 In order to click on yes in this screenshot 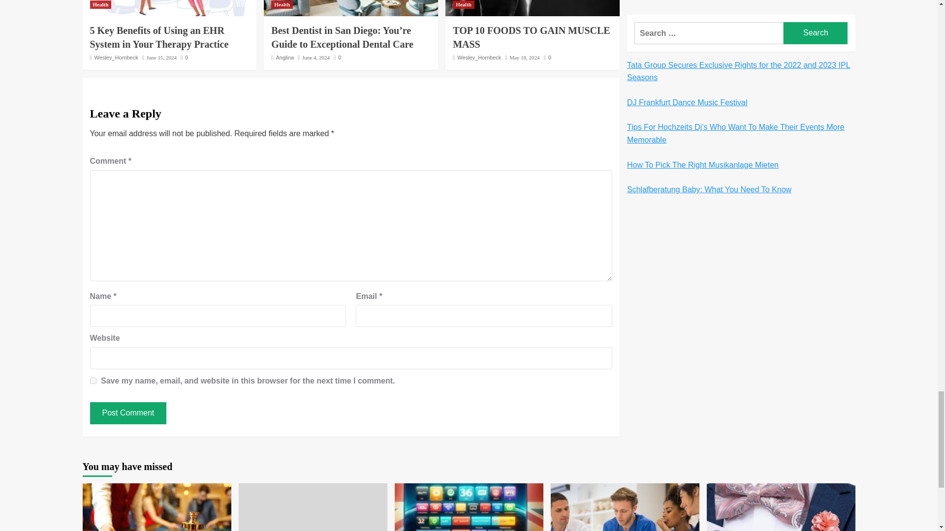, I will do `click(93, 381)`.